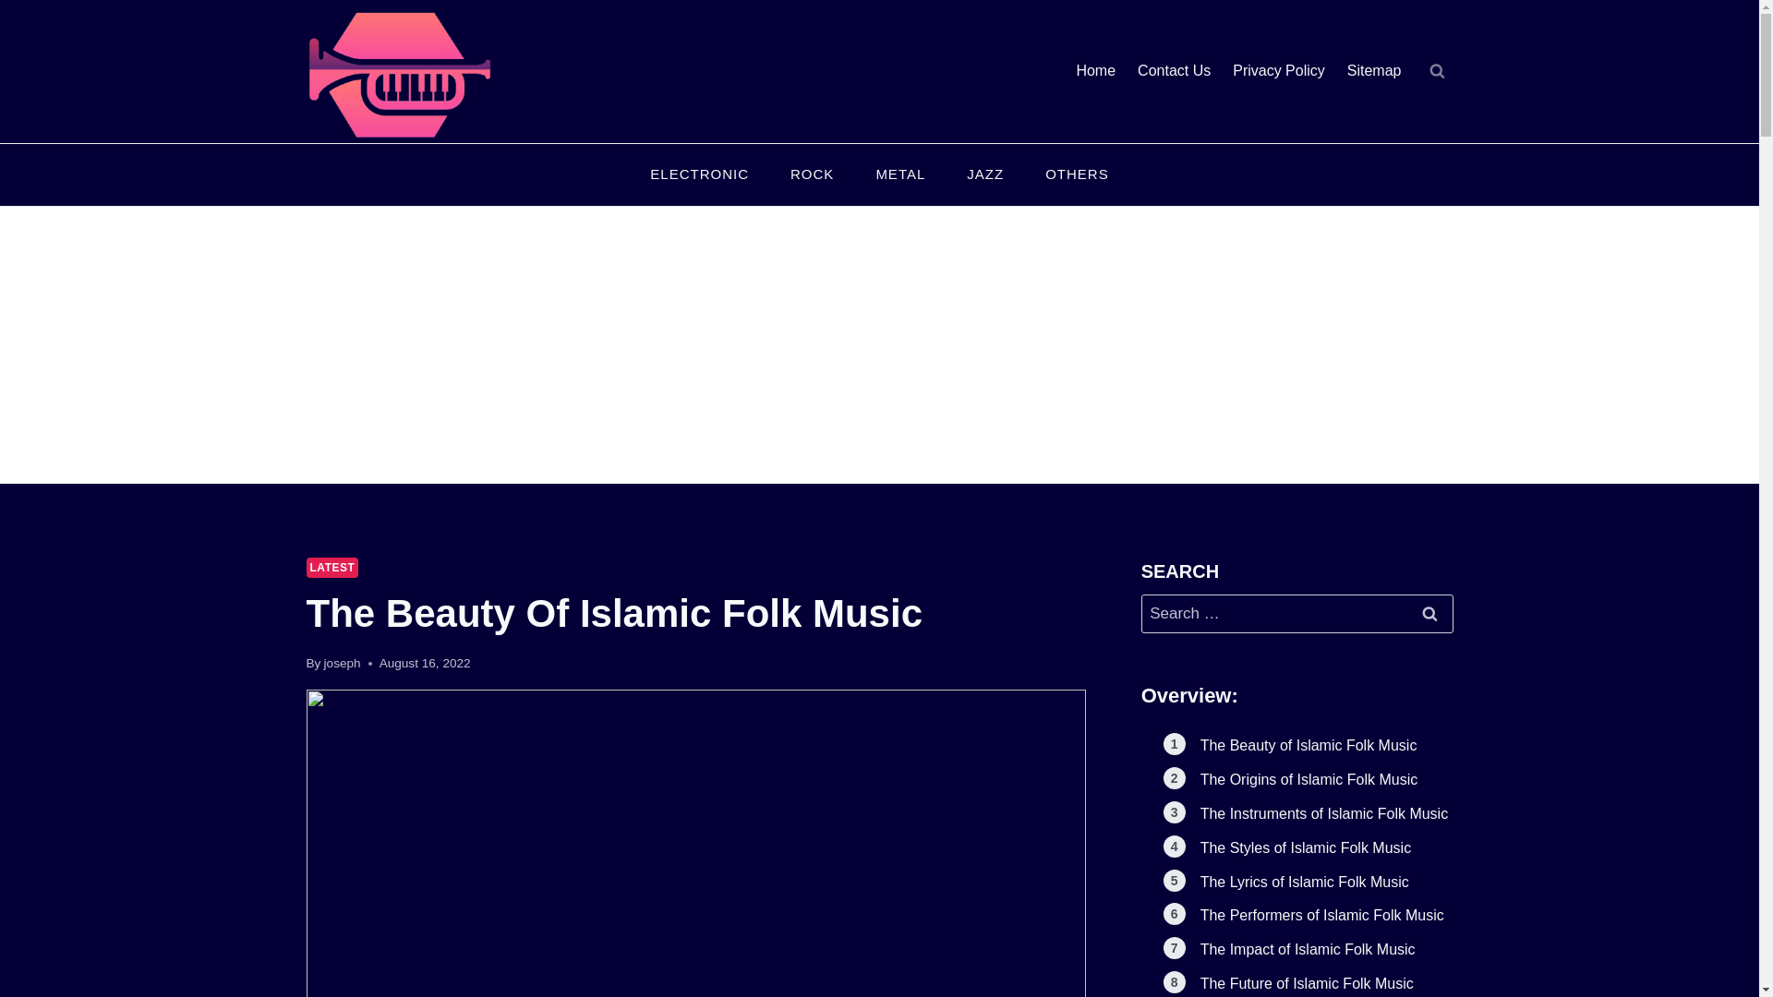 This screenshot has width=1773, height=997. What do you see at coordinates (1173, 72) in the screenshot?
I see `Contact Us` at bounding box center [1173, 72].